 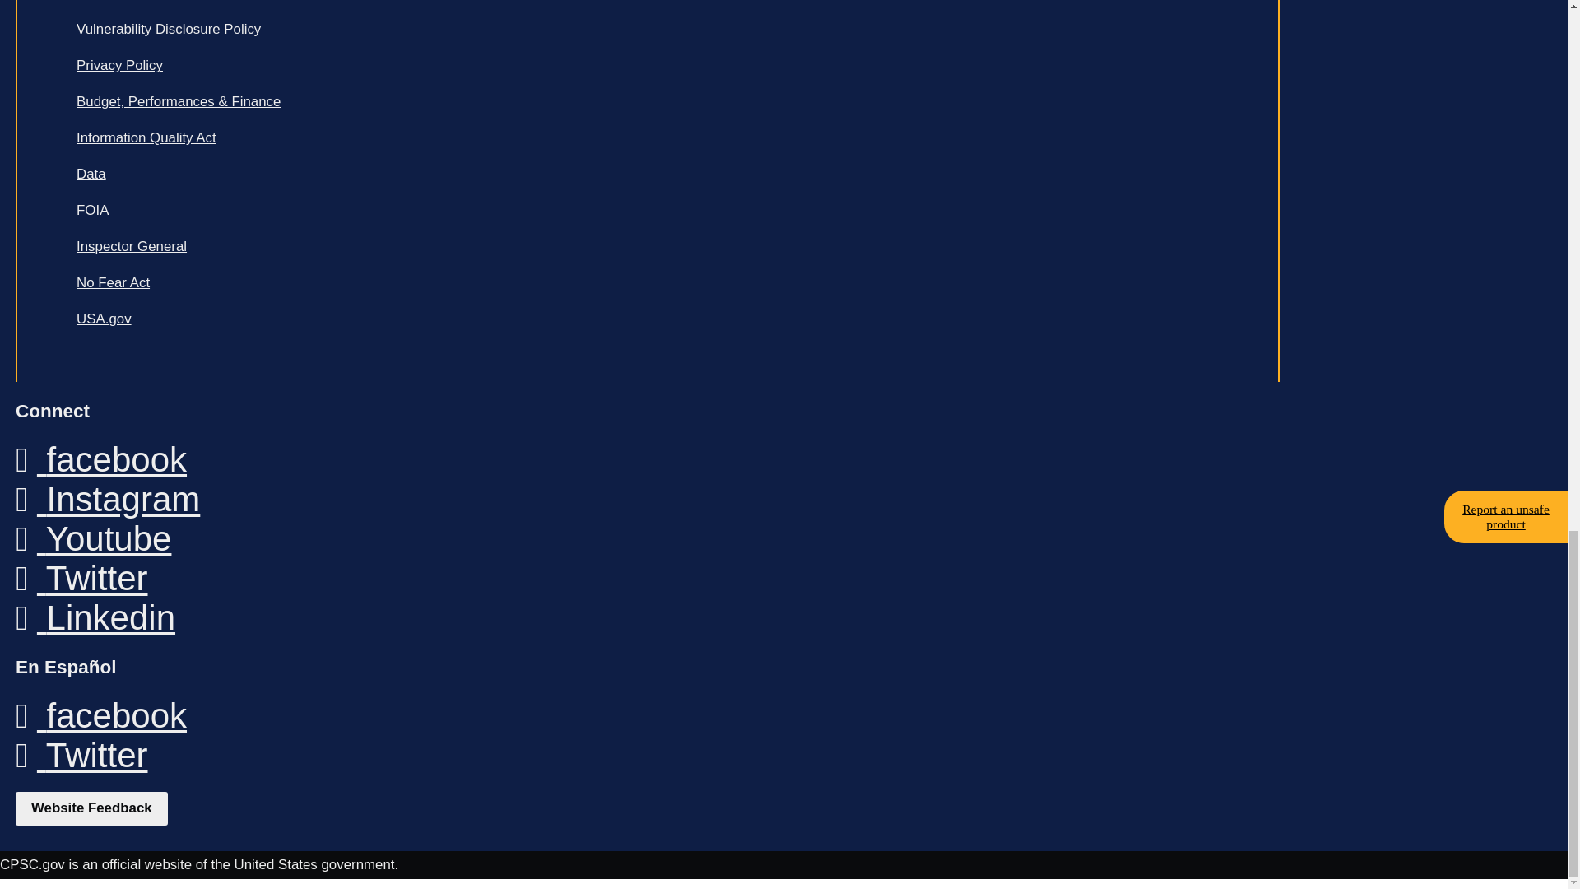 What do you see at coordinates (357, 175) in the screenshot?
I see `Data` at bounding box center [357, 175].